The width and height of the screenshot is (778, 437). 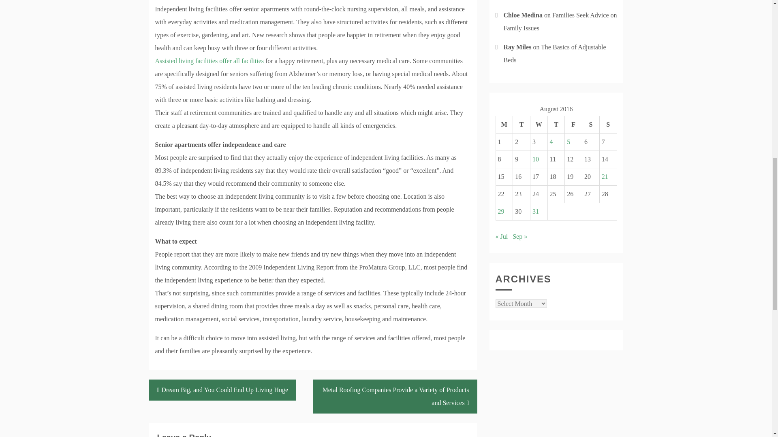 I want to click on Families Seek Advice on Family Issues, so click(x=560, y=21).